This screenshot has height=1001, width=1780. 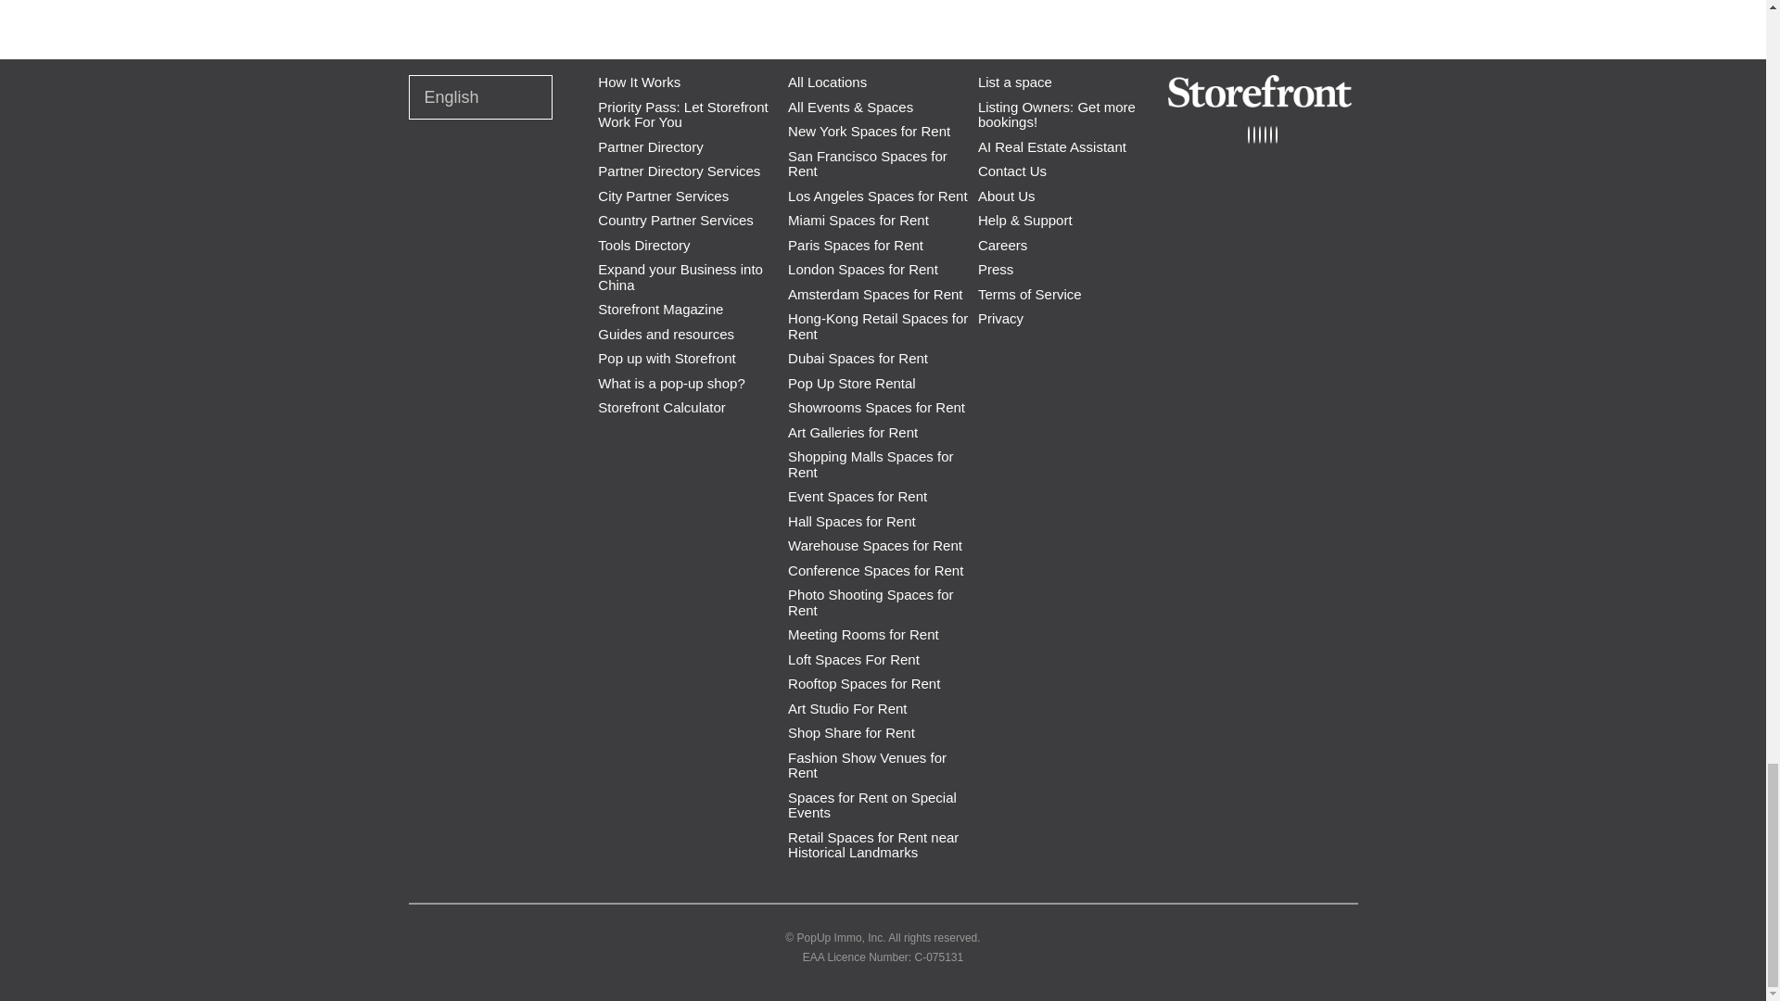 I want to click on Storefront Magazine, so click(x=660, y=310).